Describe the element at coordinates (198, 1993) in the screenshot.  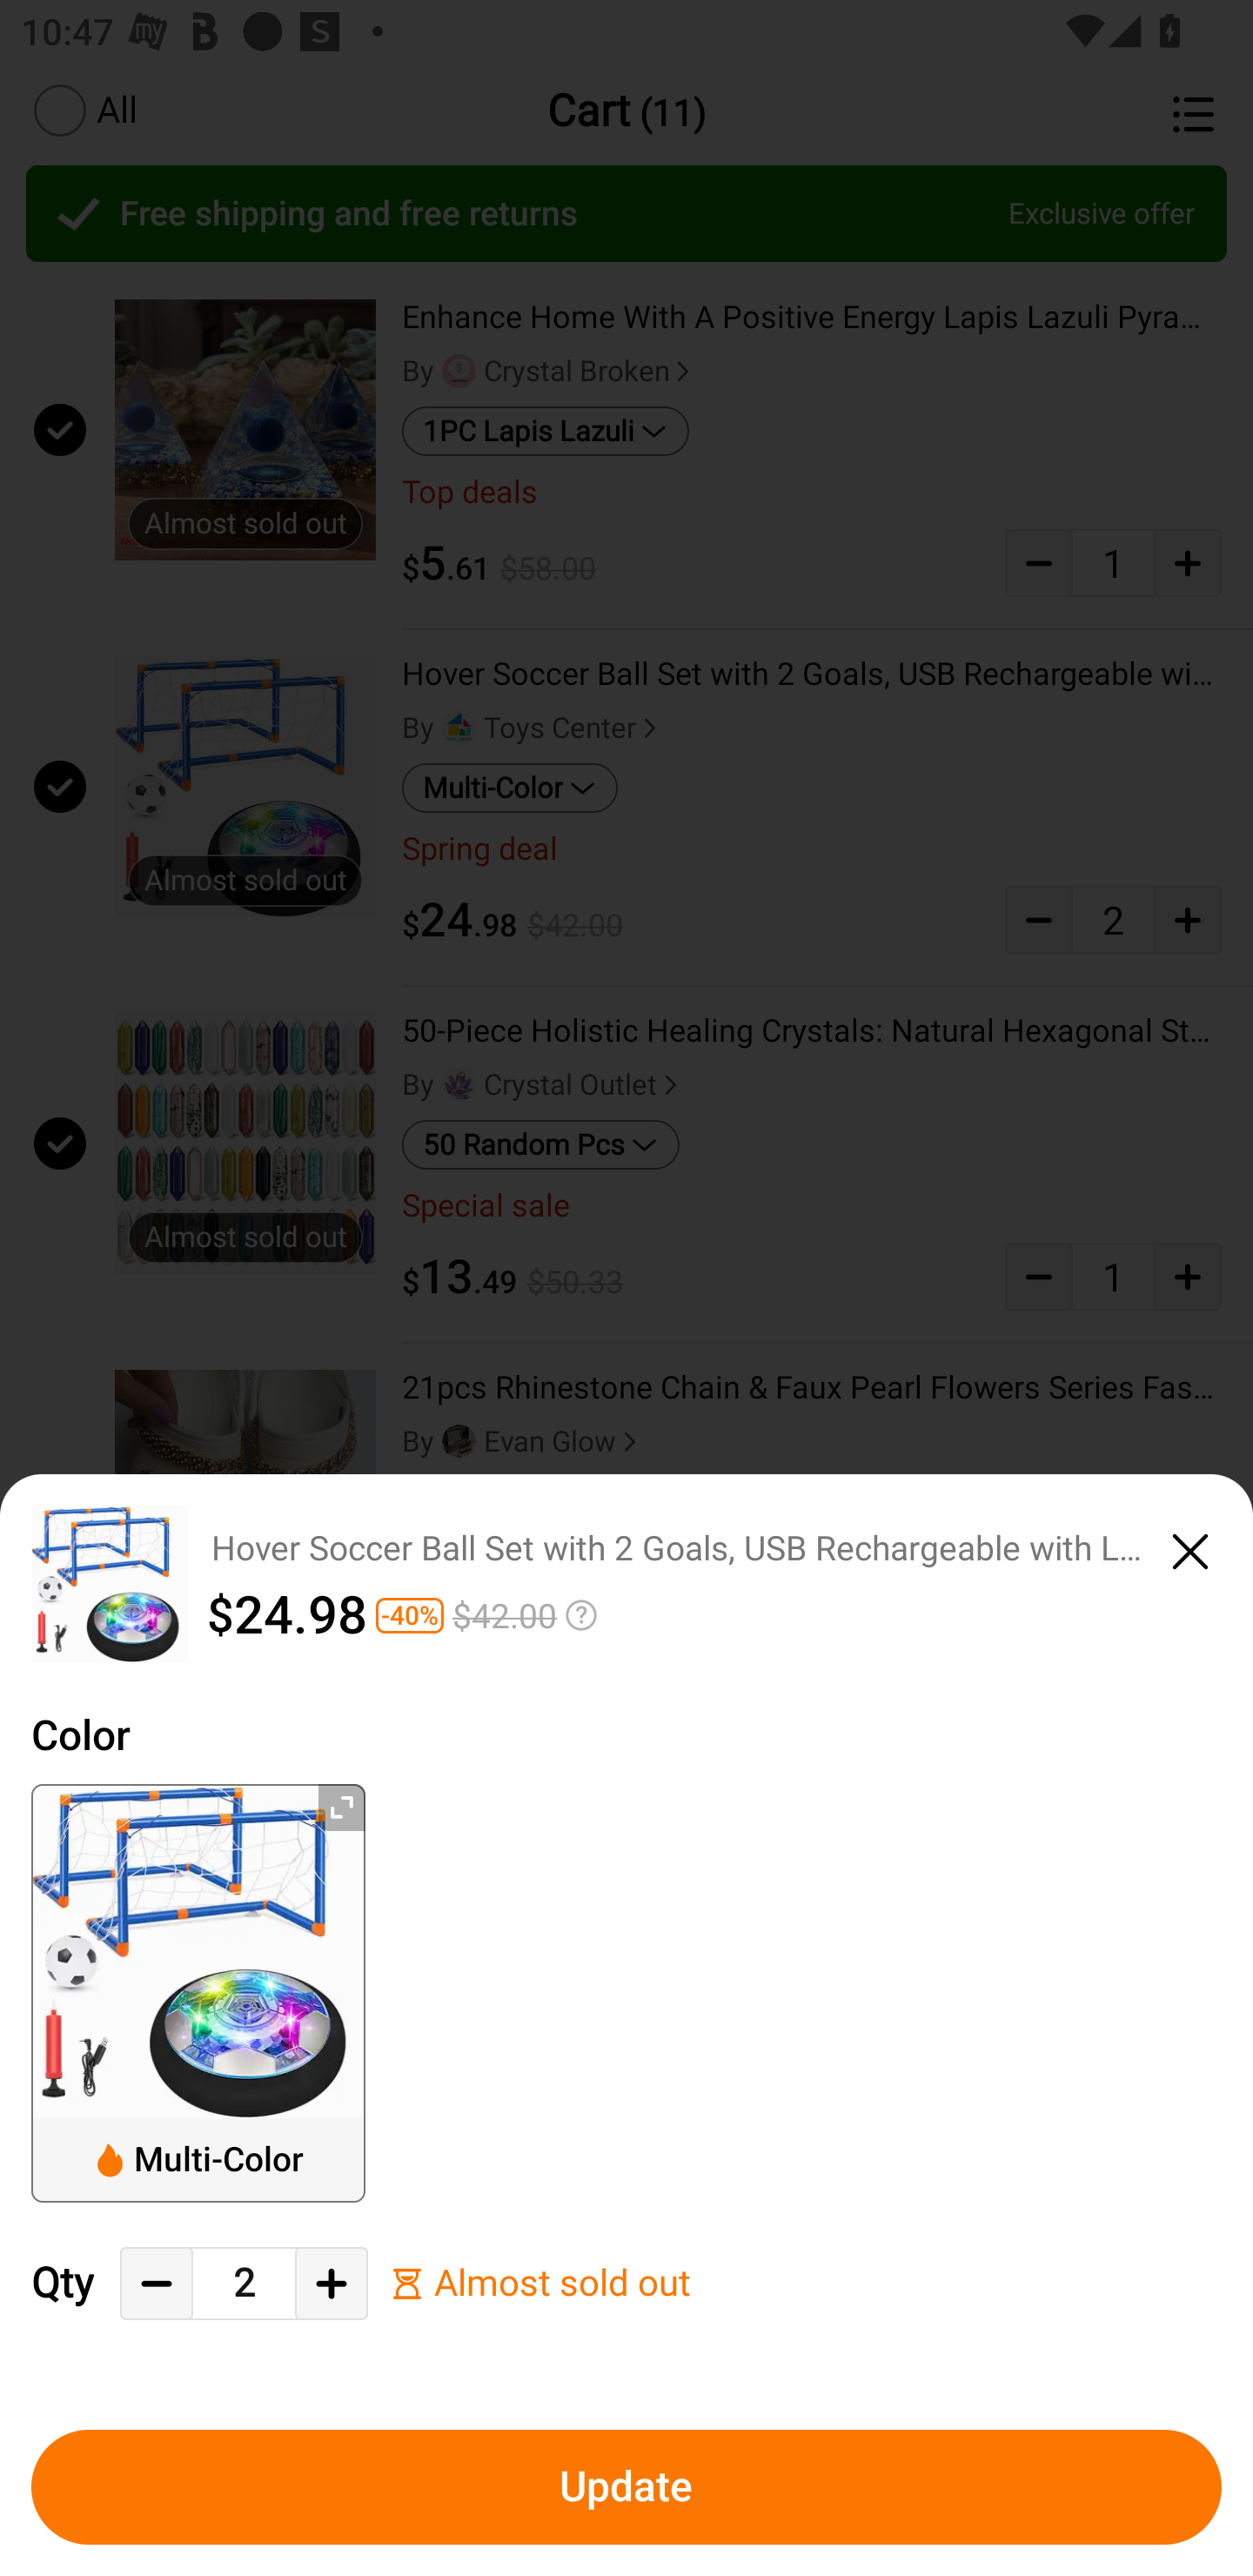
I see `Multi-Color ￼Multi-Color` at that location.